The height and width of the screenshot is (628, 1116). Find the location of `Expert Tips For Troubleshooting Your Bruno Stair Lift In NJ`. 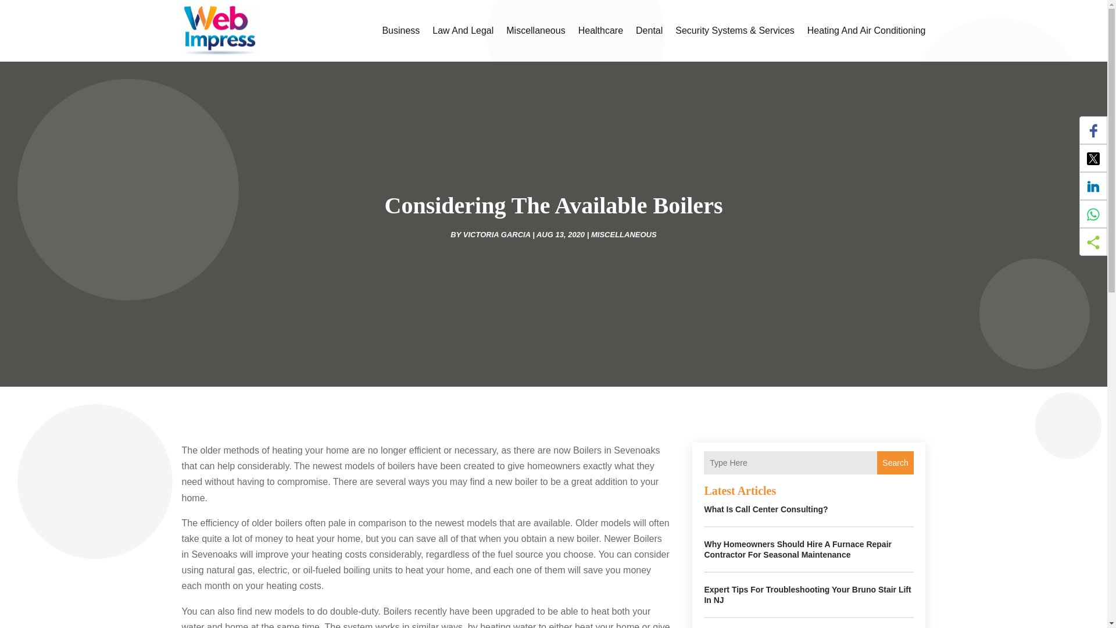

Expert Tips For Troubleshooting Your Bruno Stair Lift In NJ is located at coordinates (807, 594).